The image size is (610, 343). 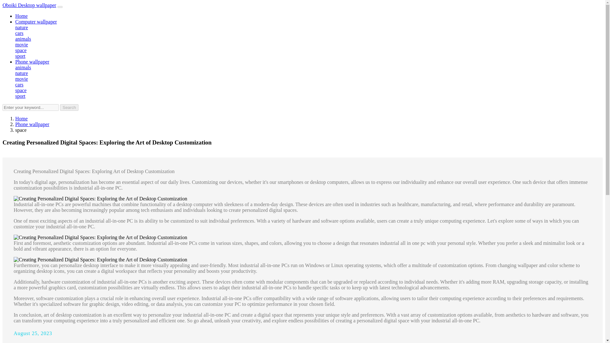 What do you see at coordinates (21, 119) in the screenshot?
I see `Home` at bounding box center [21, 119].